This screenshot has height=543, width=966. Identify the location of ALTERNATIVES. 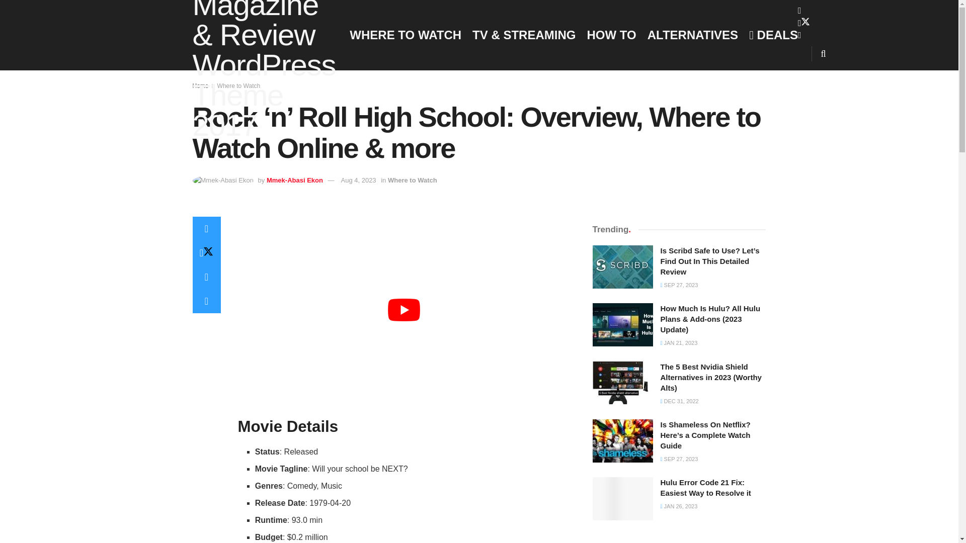
(692, 35).